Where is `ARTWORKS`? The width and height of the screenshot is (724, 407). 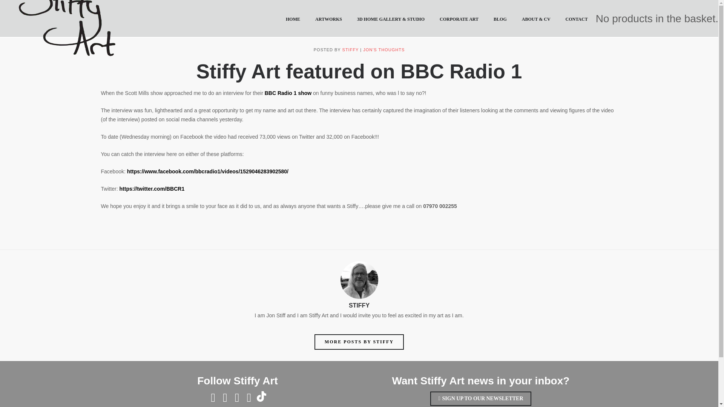 ARTWORKS is located at coordinates (329, 19).